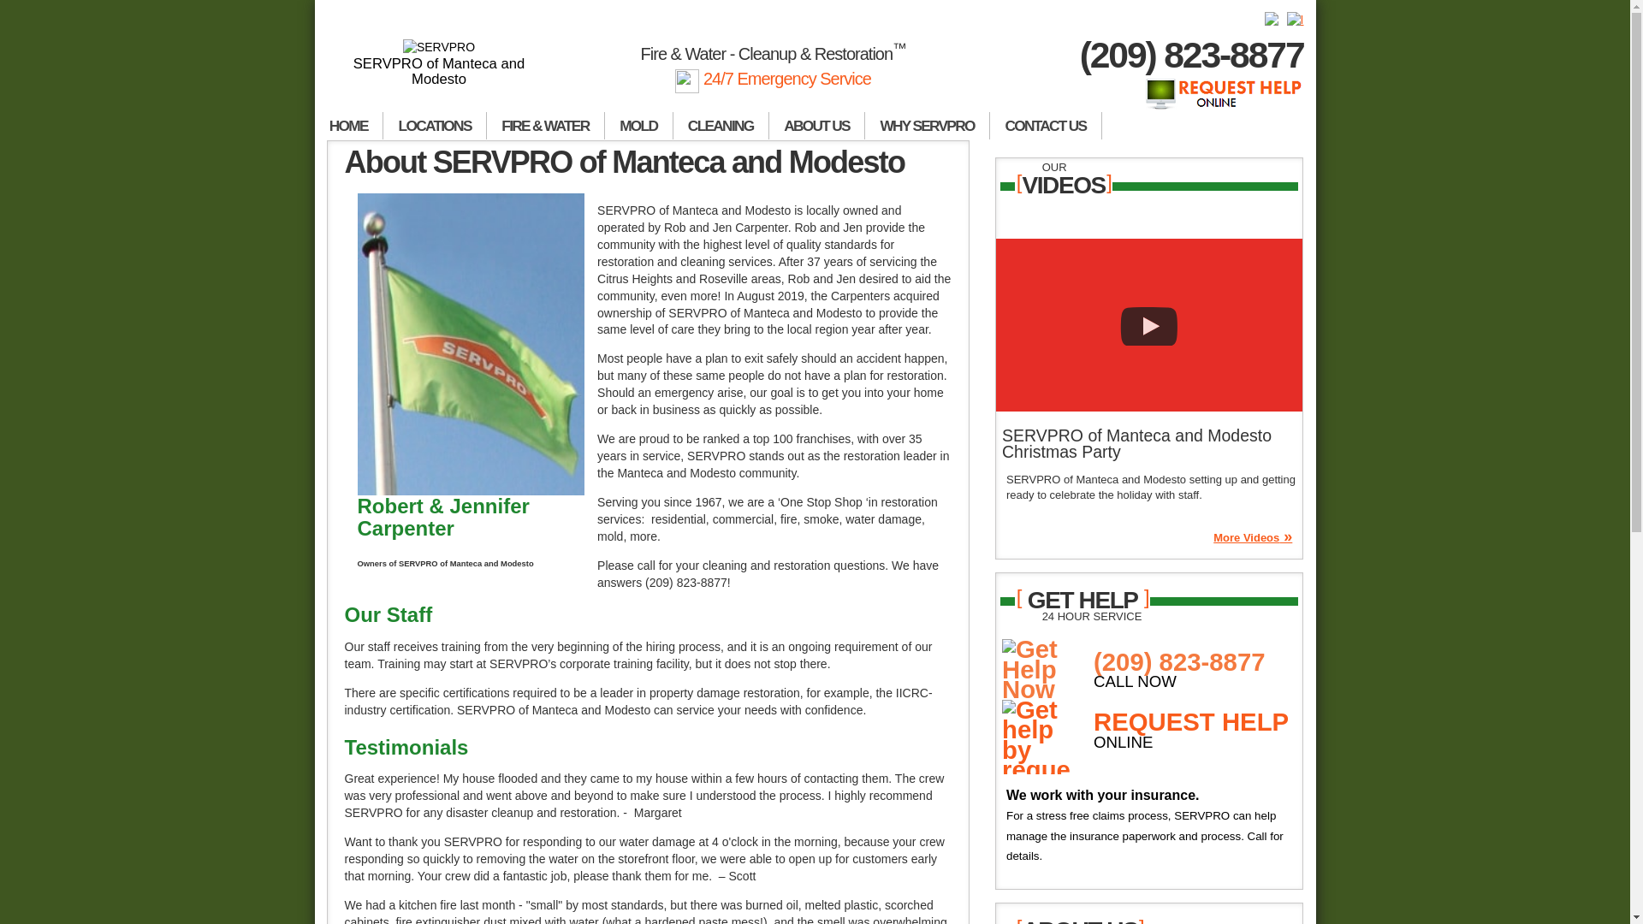 The image size is (1643, 924). I want to click on CLEANING, so click(721, 126).